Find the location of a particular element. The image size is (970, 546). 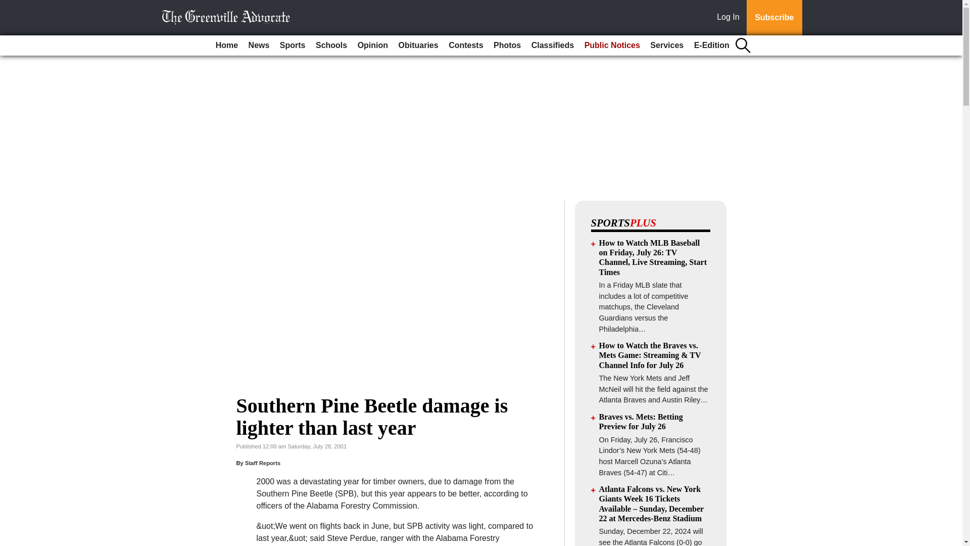

Schools is located at coordinates (331, 45).